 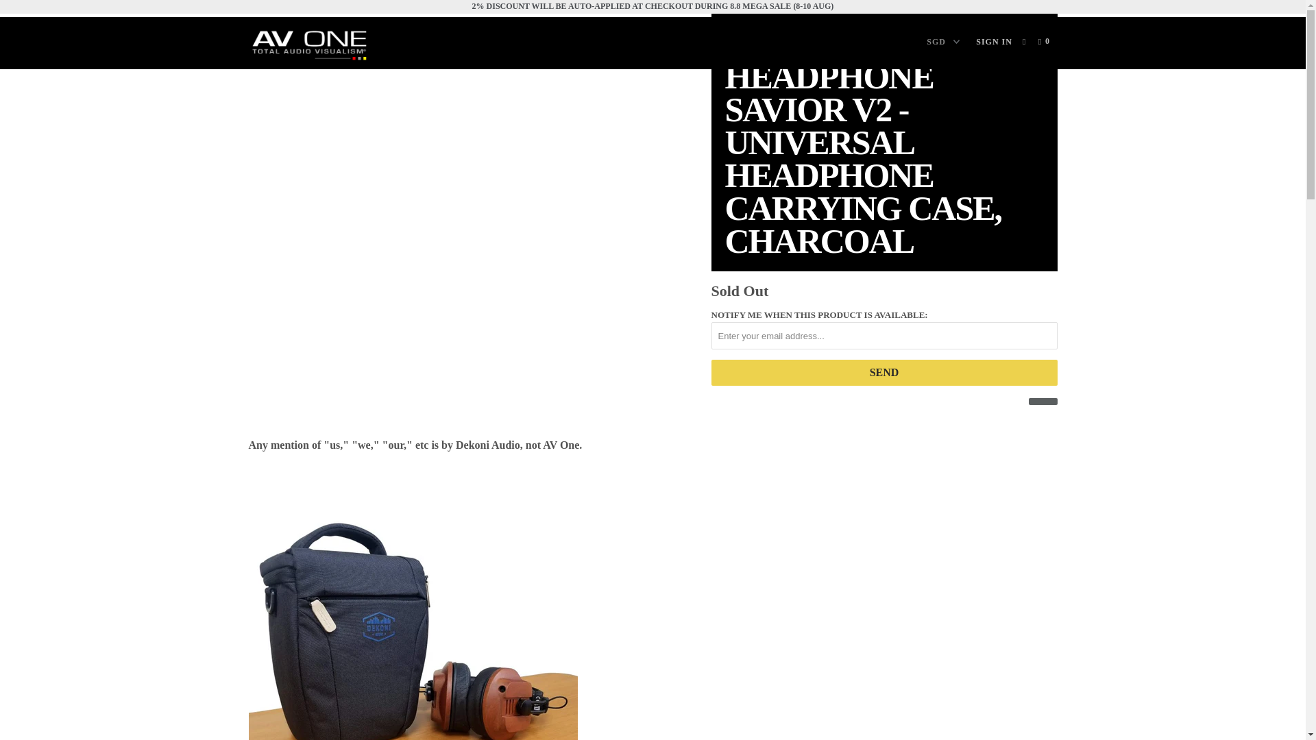 What do you see at coordinates (884, 372) in the screenshot?
I see `Send` at bounding box center [884, 372].